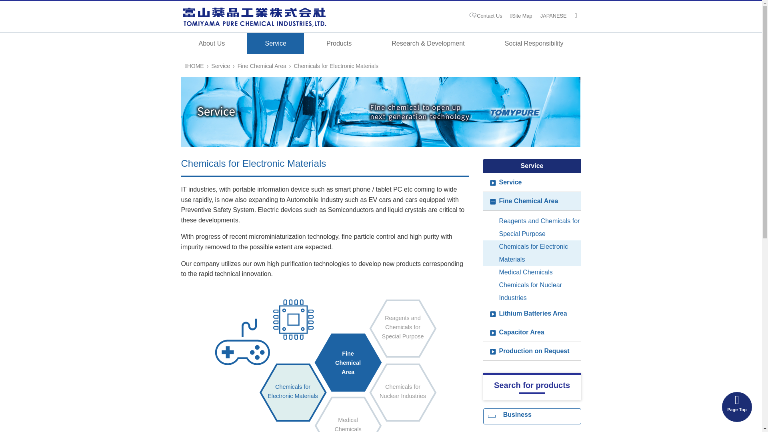  Describe the element at coordinates (211, 44) in the screenshot. I see `About Us` at that location.